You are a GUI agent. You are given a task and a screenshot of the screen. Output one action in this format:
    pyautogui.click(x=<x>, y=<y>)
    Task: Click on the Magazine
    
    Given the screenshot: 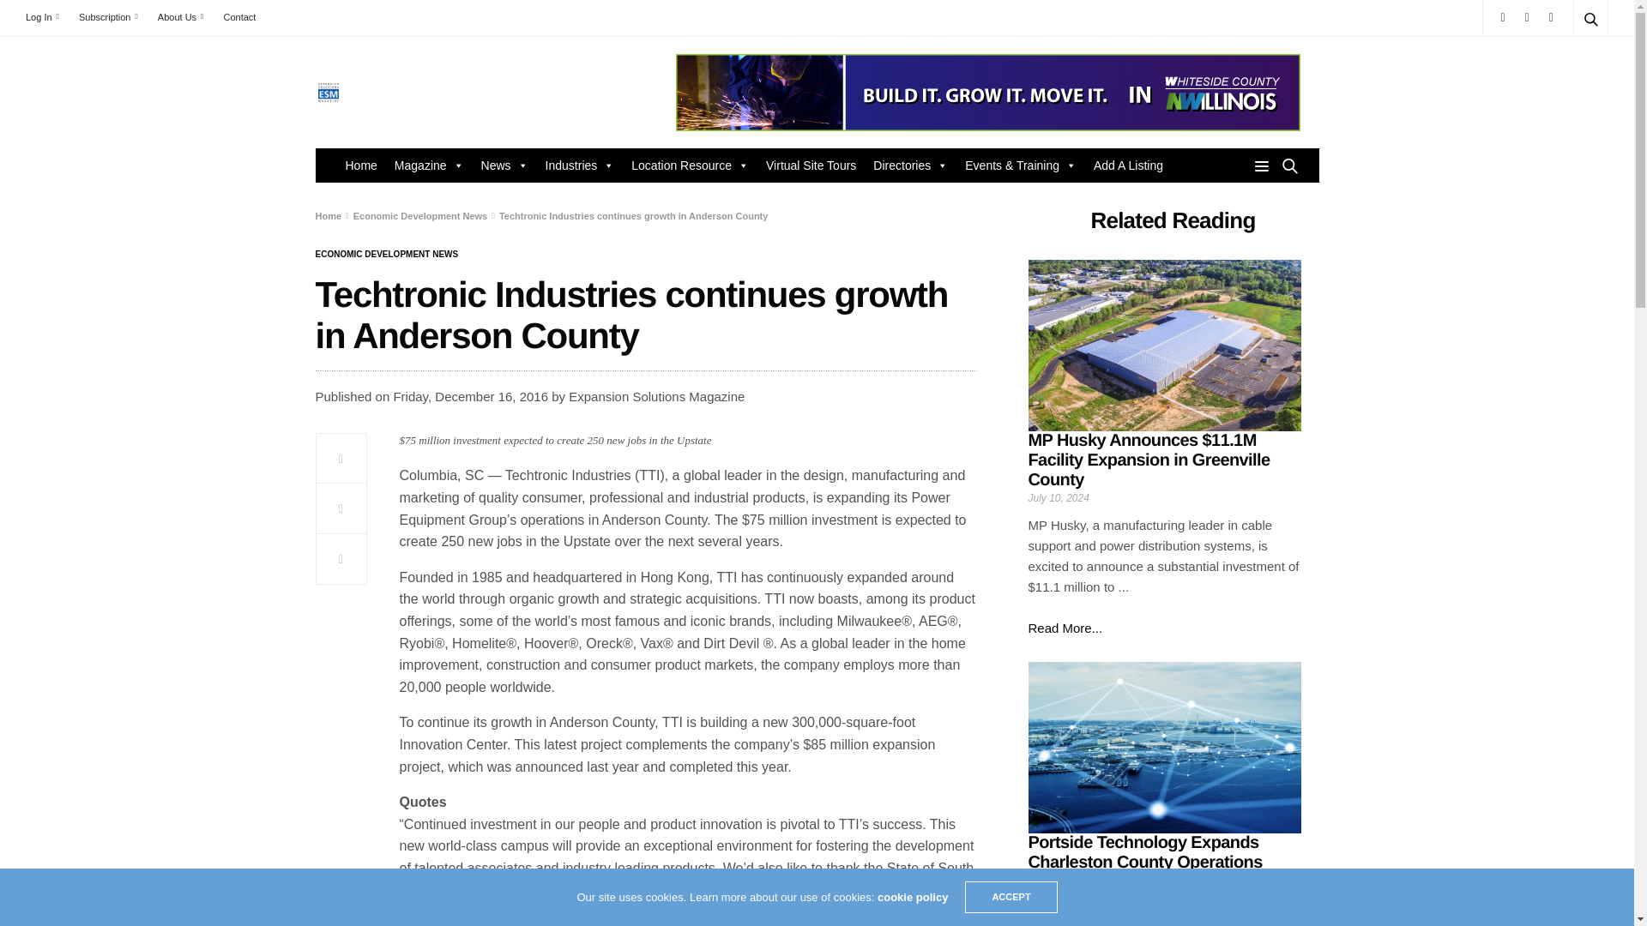 What is the action you would take?
    pyautogui.click(x=429, y=165)
    